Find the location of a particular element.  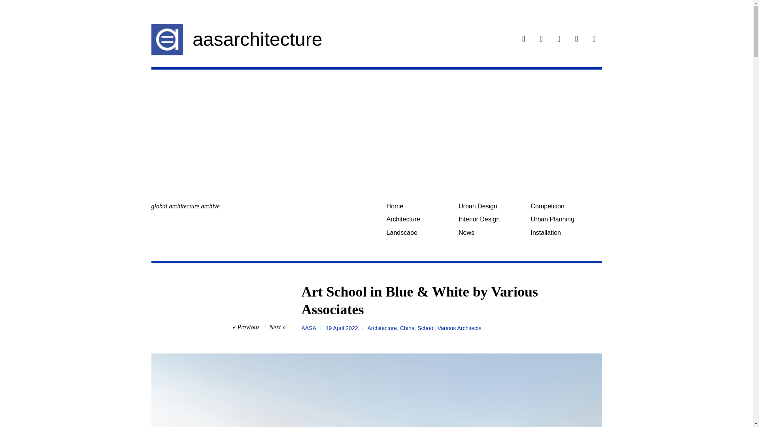

Next is located at coordinates (277, 327).